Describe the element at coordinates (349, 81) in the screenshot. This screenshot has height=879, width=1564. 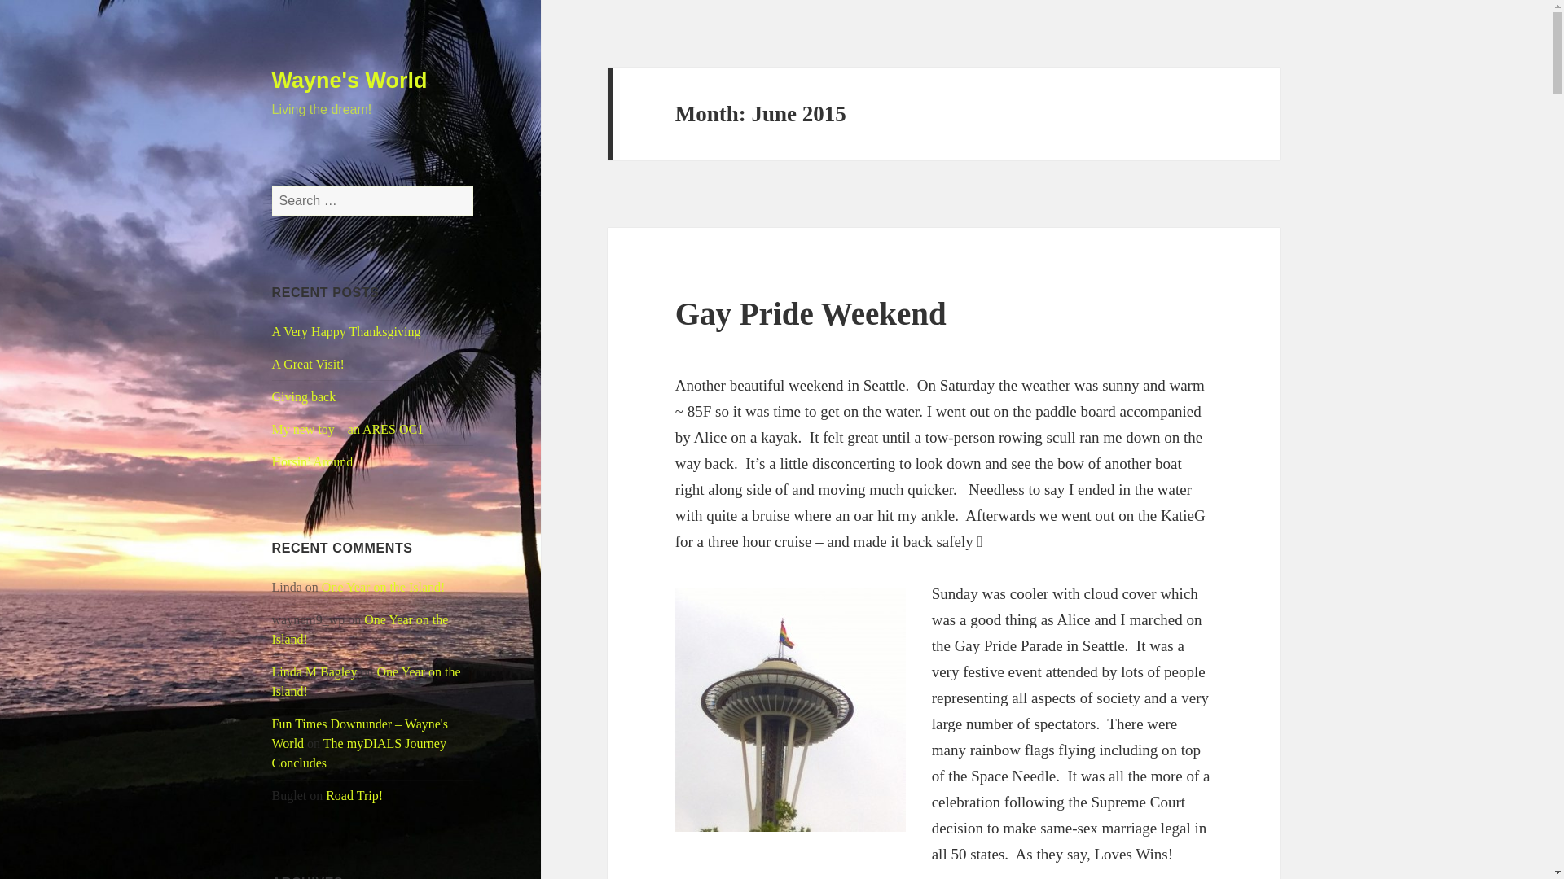
I see `Wayne's World` at that location.